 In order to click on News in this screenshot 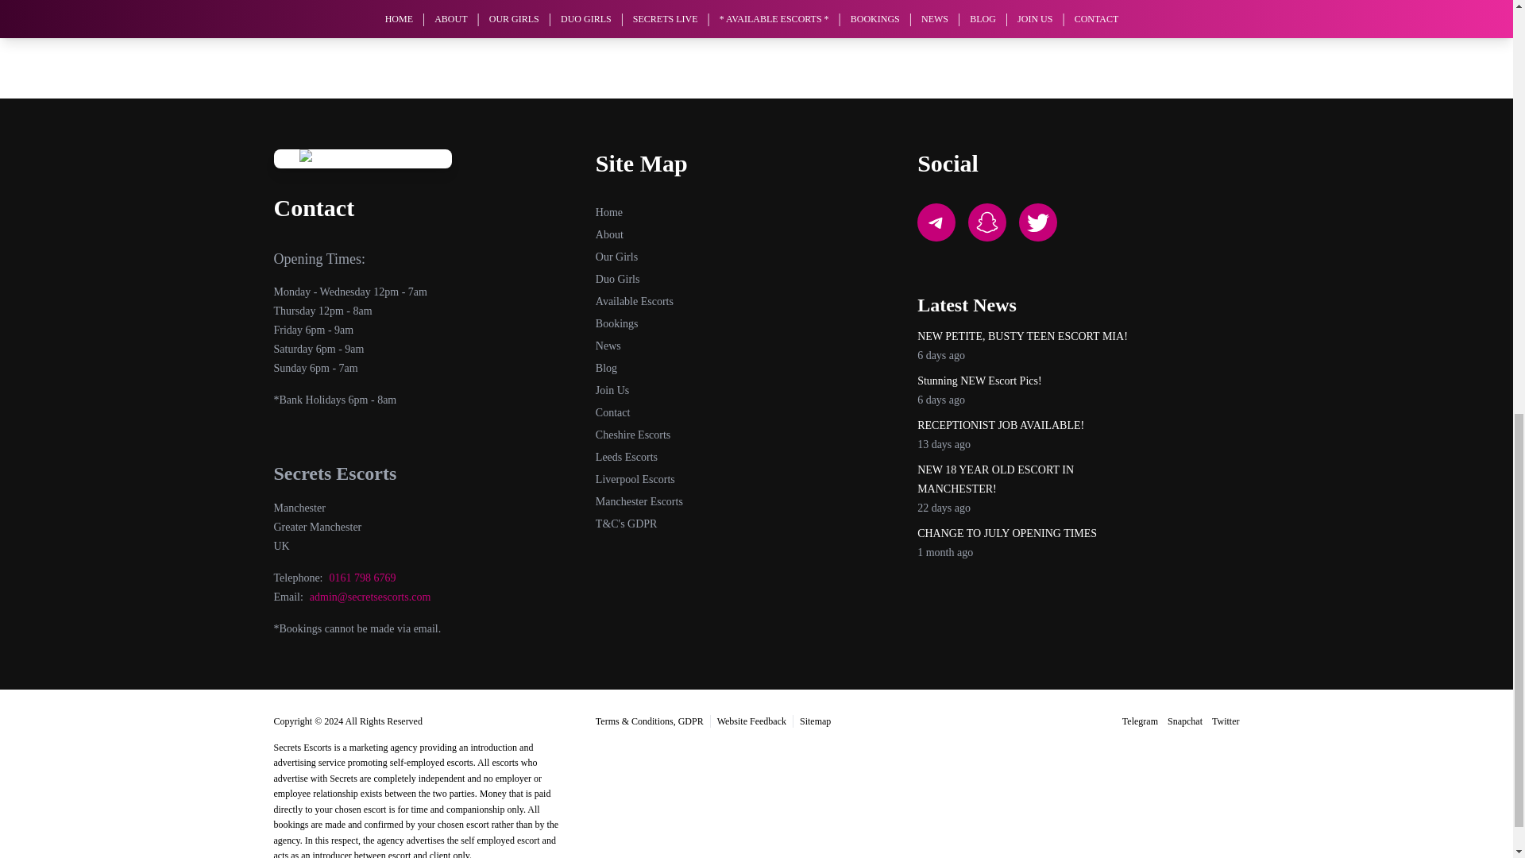, I will do `click(608, 345)`.